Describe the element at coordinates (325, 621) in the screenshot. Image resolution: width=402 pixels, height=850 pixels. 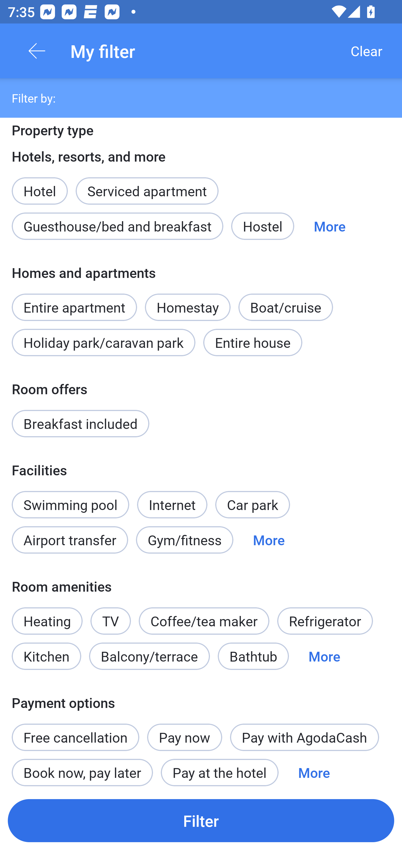
I see `Refrigerator` at that location.